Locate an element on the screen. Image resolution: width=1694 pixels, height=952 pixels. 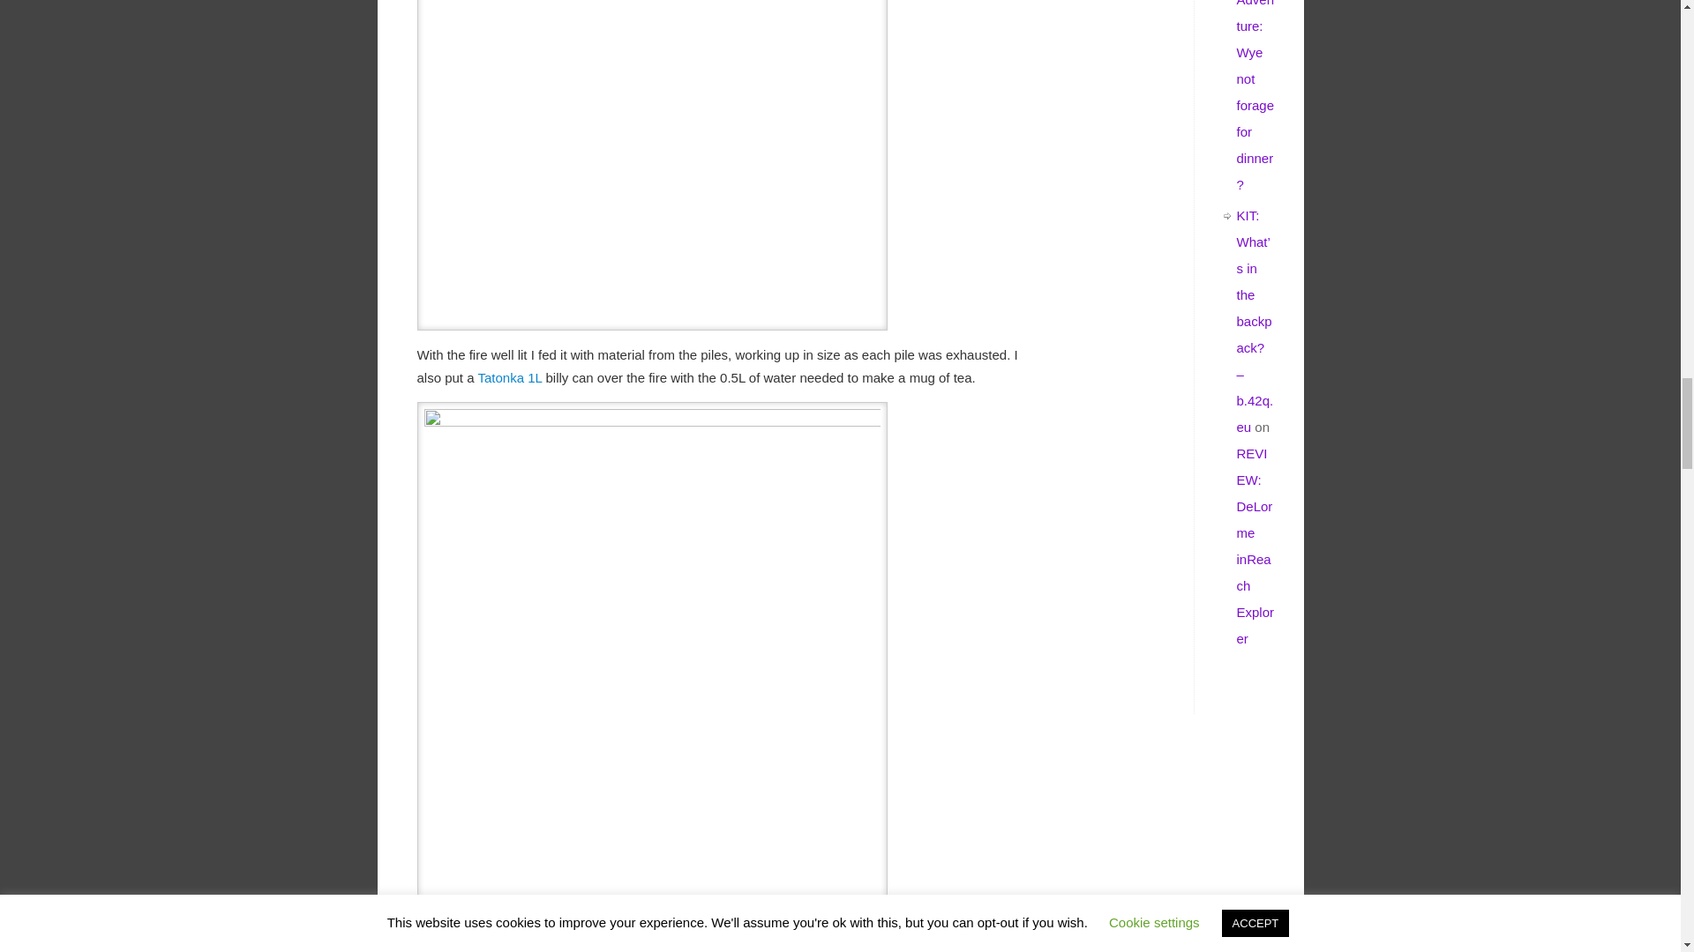
Tatonka 1L is located at coordinates (512, 377).